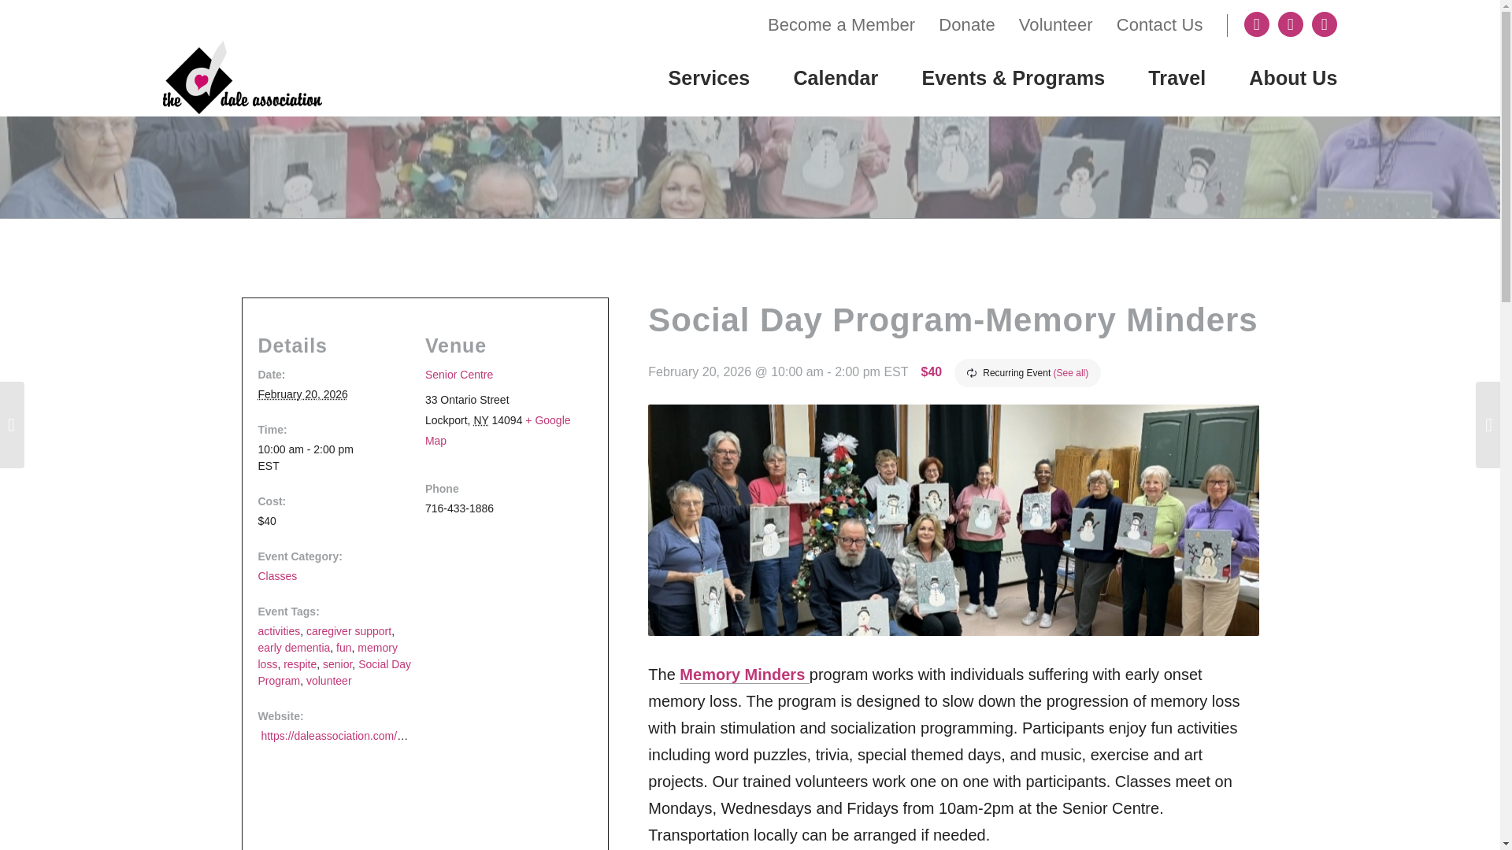  Describe the element at coordinates (1290, 24) in the screenshot. I see `Instagram` at that location.